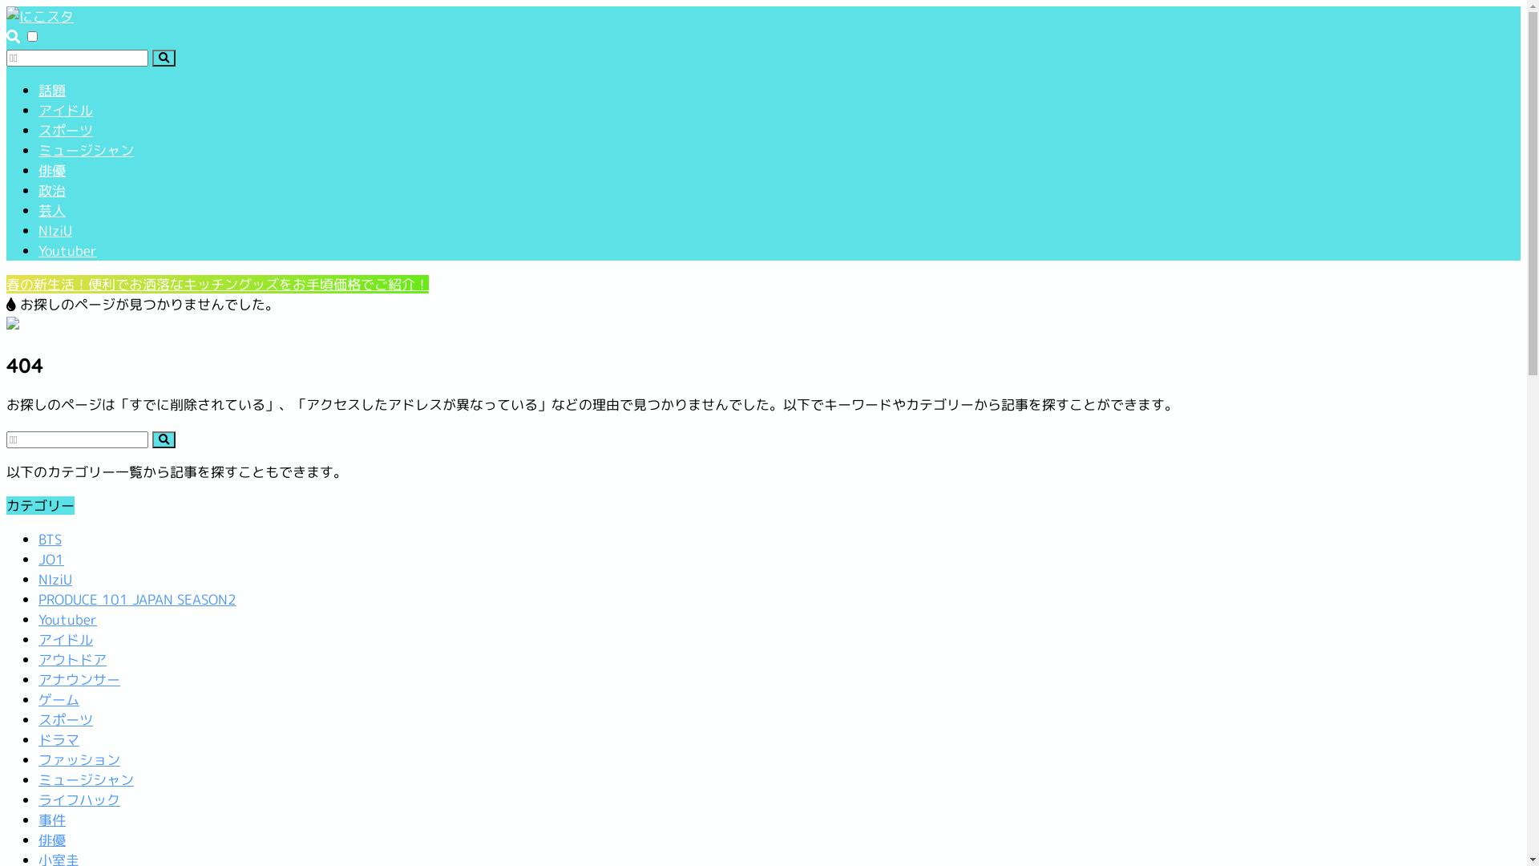 The width and height of the screenshot is (1539, 866). What do you see at coordinates (138, 599) in the screenshot?
I see `PRODUCE 101 JAPAN SEASON2` at bounding box center [138, 599].